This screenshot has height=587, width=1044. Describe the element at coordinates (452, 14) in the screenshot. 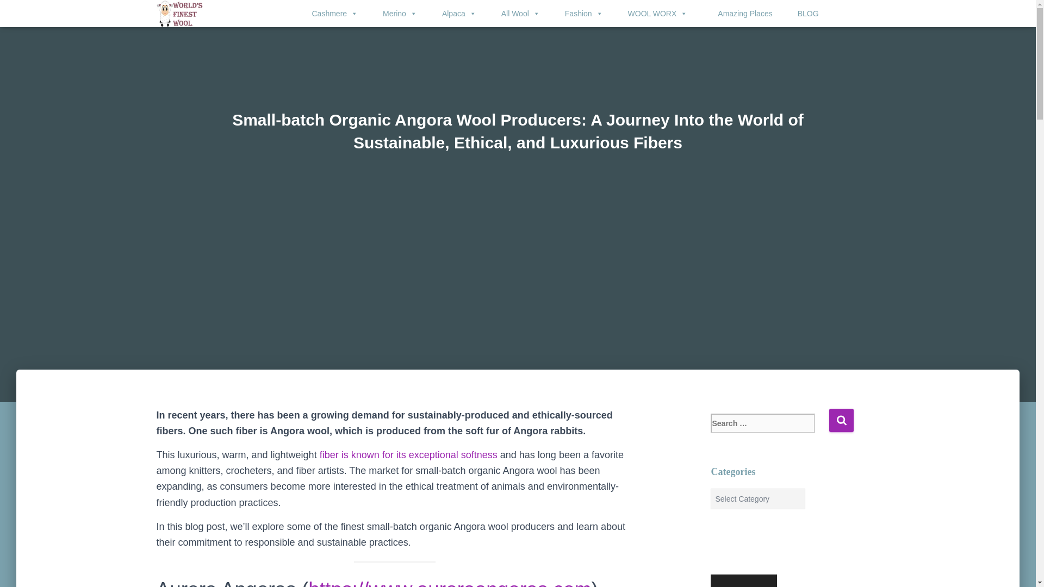

I see `Alpaca` at that location.